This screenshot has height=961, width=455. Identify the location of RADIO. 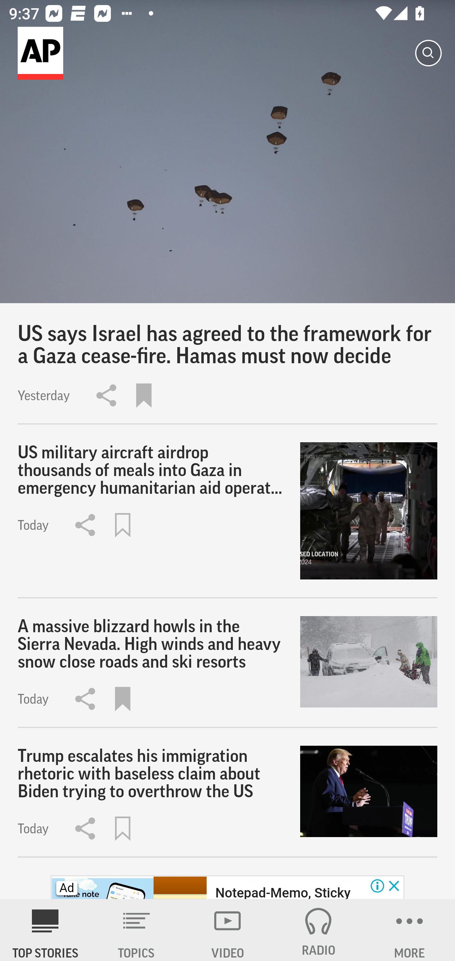
(318, 930).